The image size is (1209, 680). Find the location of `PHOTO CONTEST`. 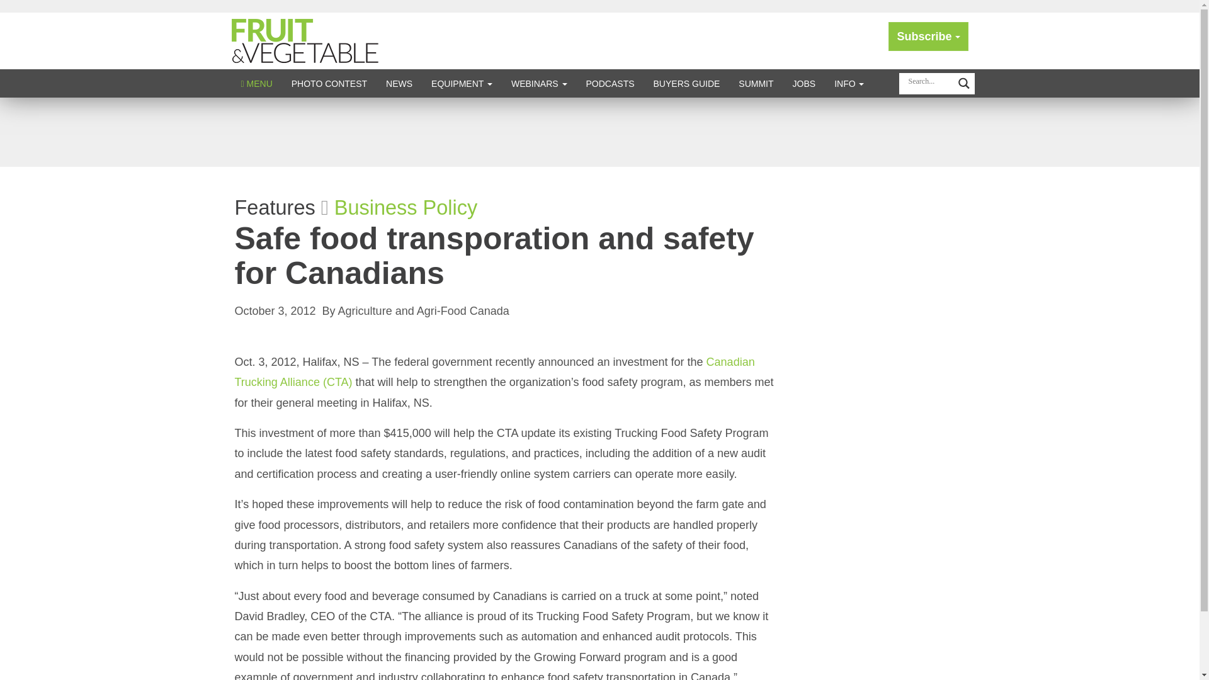

PHOTO CONTEST is located at coordinates (329, 83).